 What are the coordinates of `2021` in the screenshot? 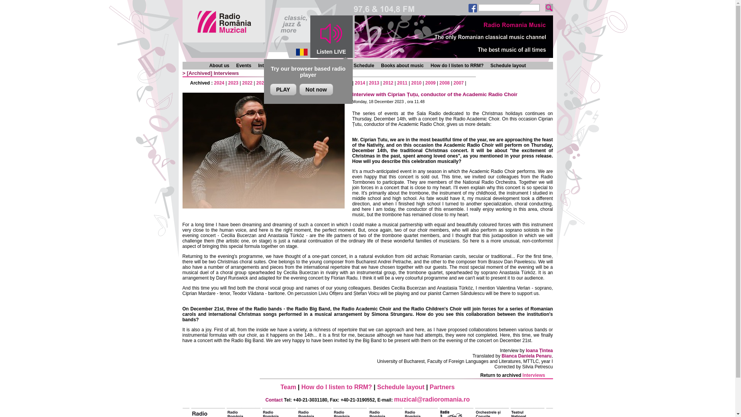 It's located at (262, 83).